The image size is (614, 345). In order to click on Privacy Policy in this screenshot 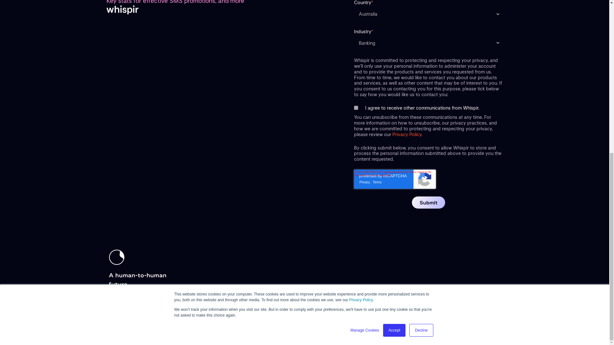, I will do `click(407, 134)`.